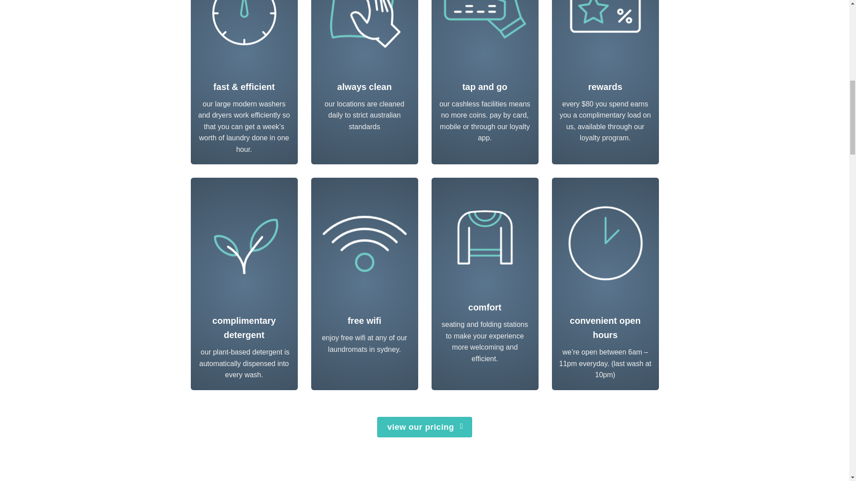  I want to click on loyalty program, so click(604, 138).